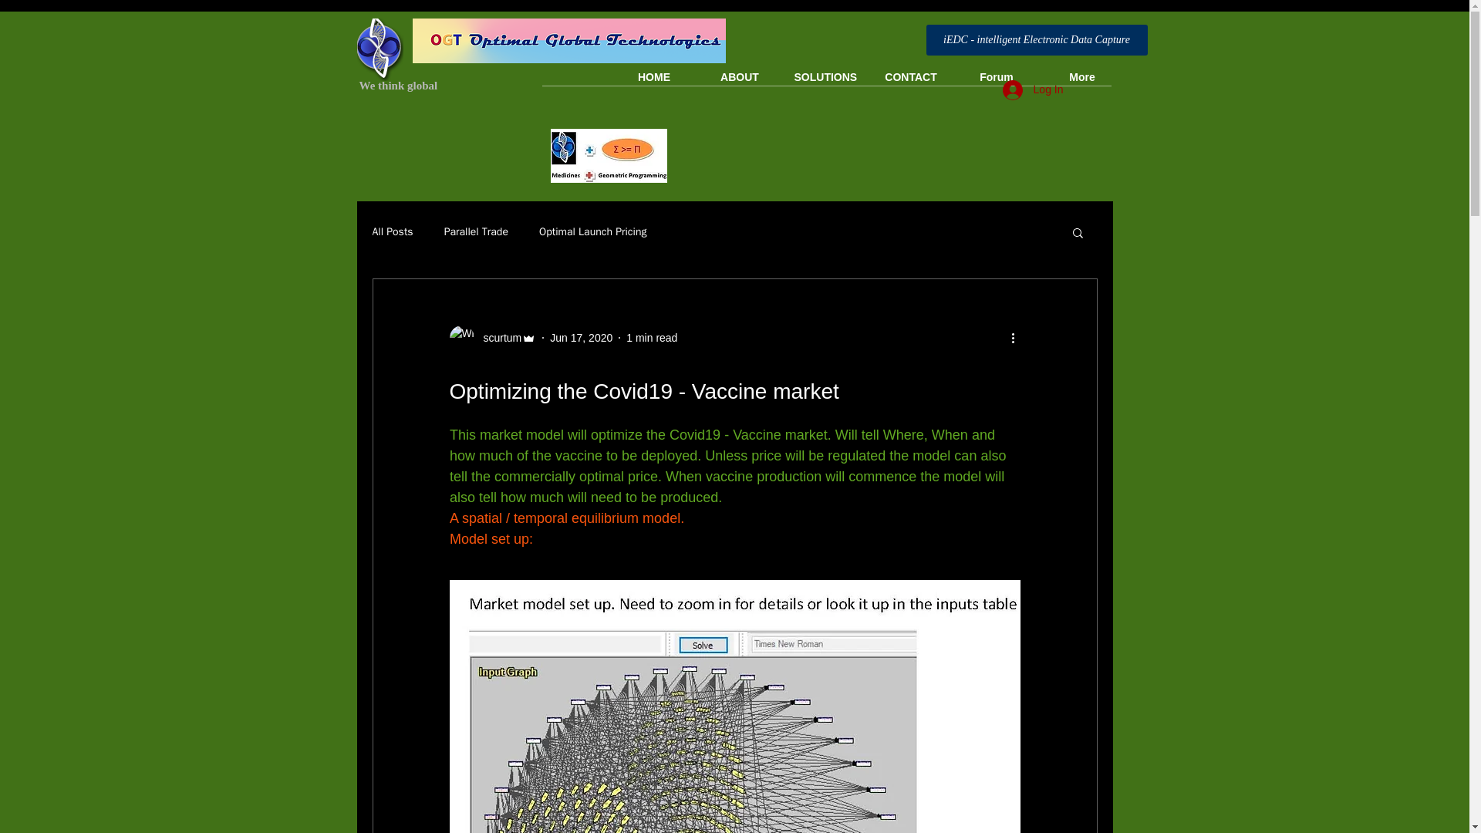 The height and width of the screenshot is (833, 1481). I want to click on HOME, so click(653, 77).